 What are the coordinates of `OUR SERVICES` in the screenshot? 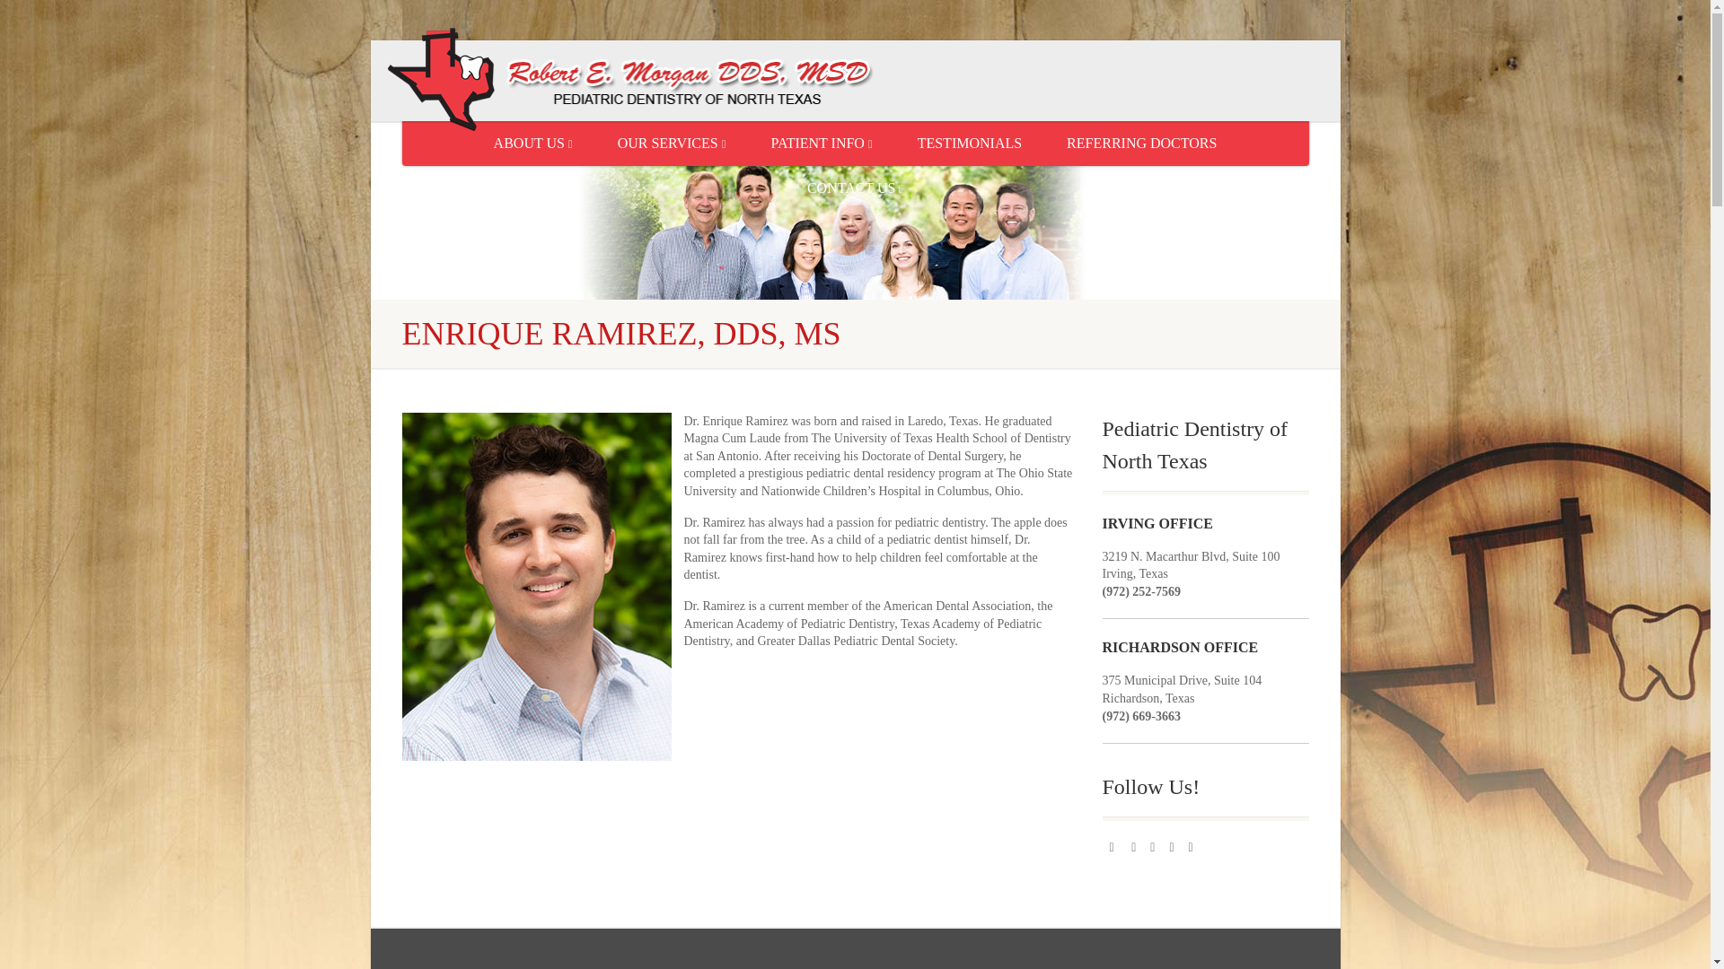 It's located at (672, 144).